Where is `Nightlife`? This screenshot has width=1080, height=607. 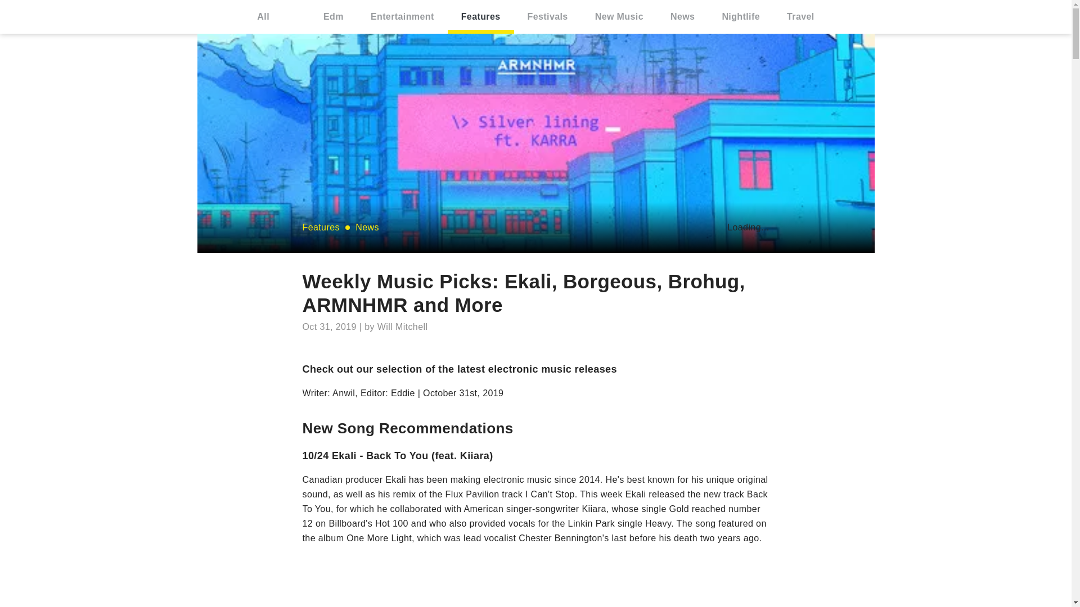
Nightlife is located at coordinates (740, 17).